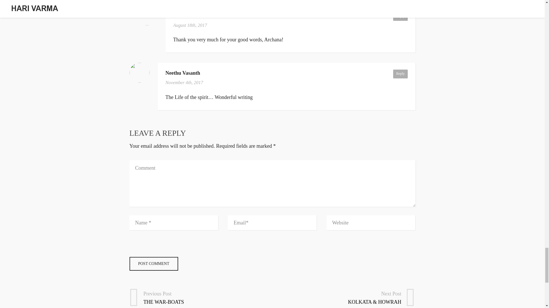 Image resolution: width=549 pixels, height=308 pixels. What do you see at coordinates (198, 295) in the screenshot?
I see `Reply` at bounding box center [198, 295].